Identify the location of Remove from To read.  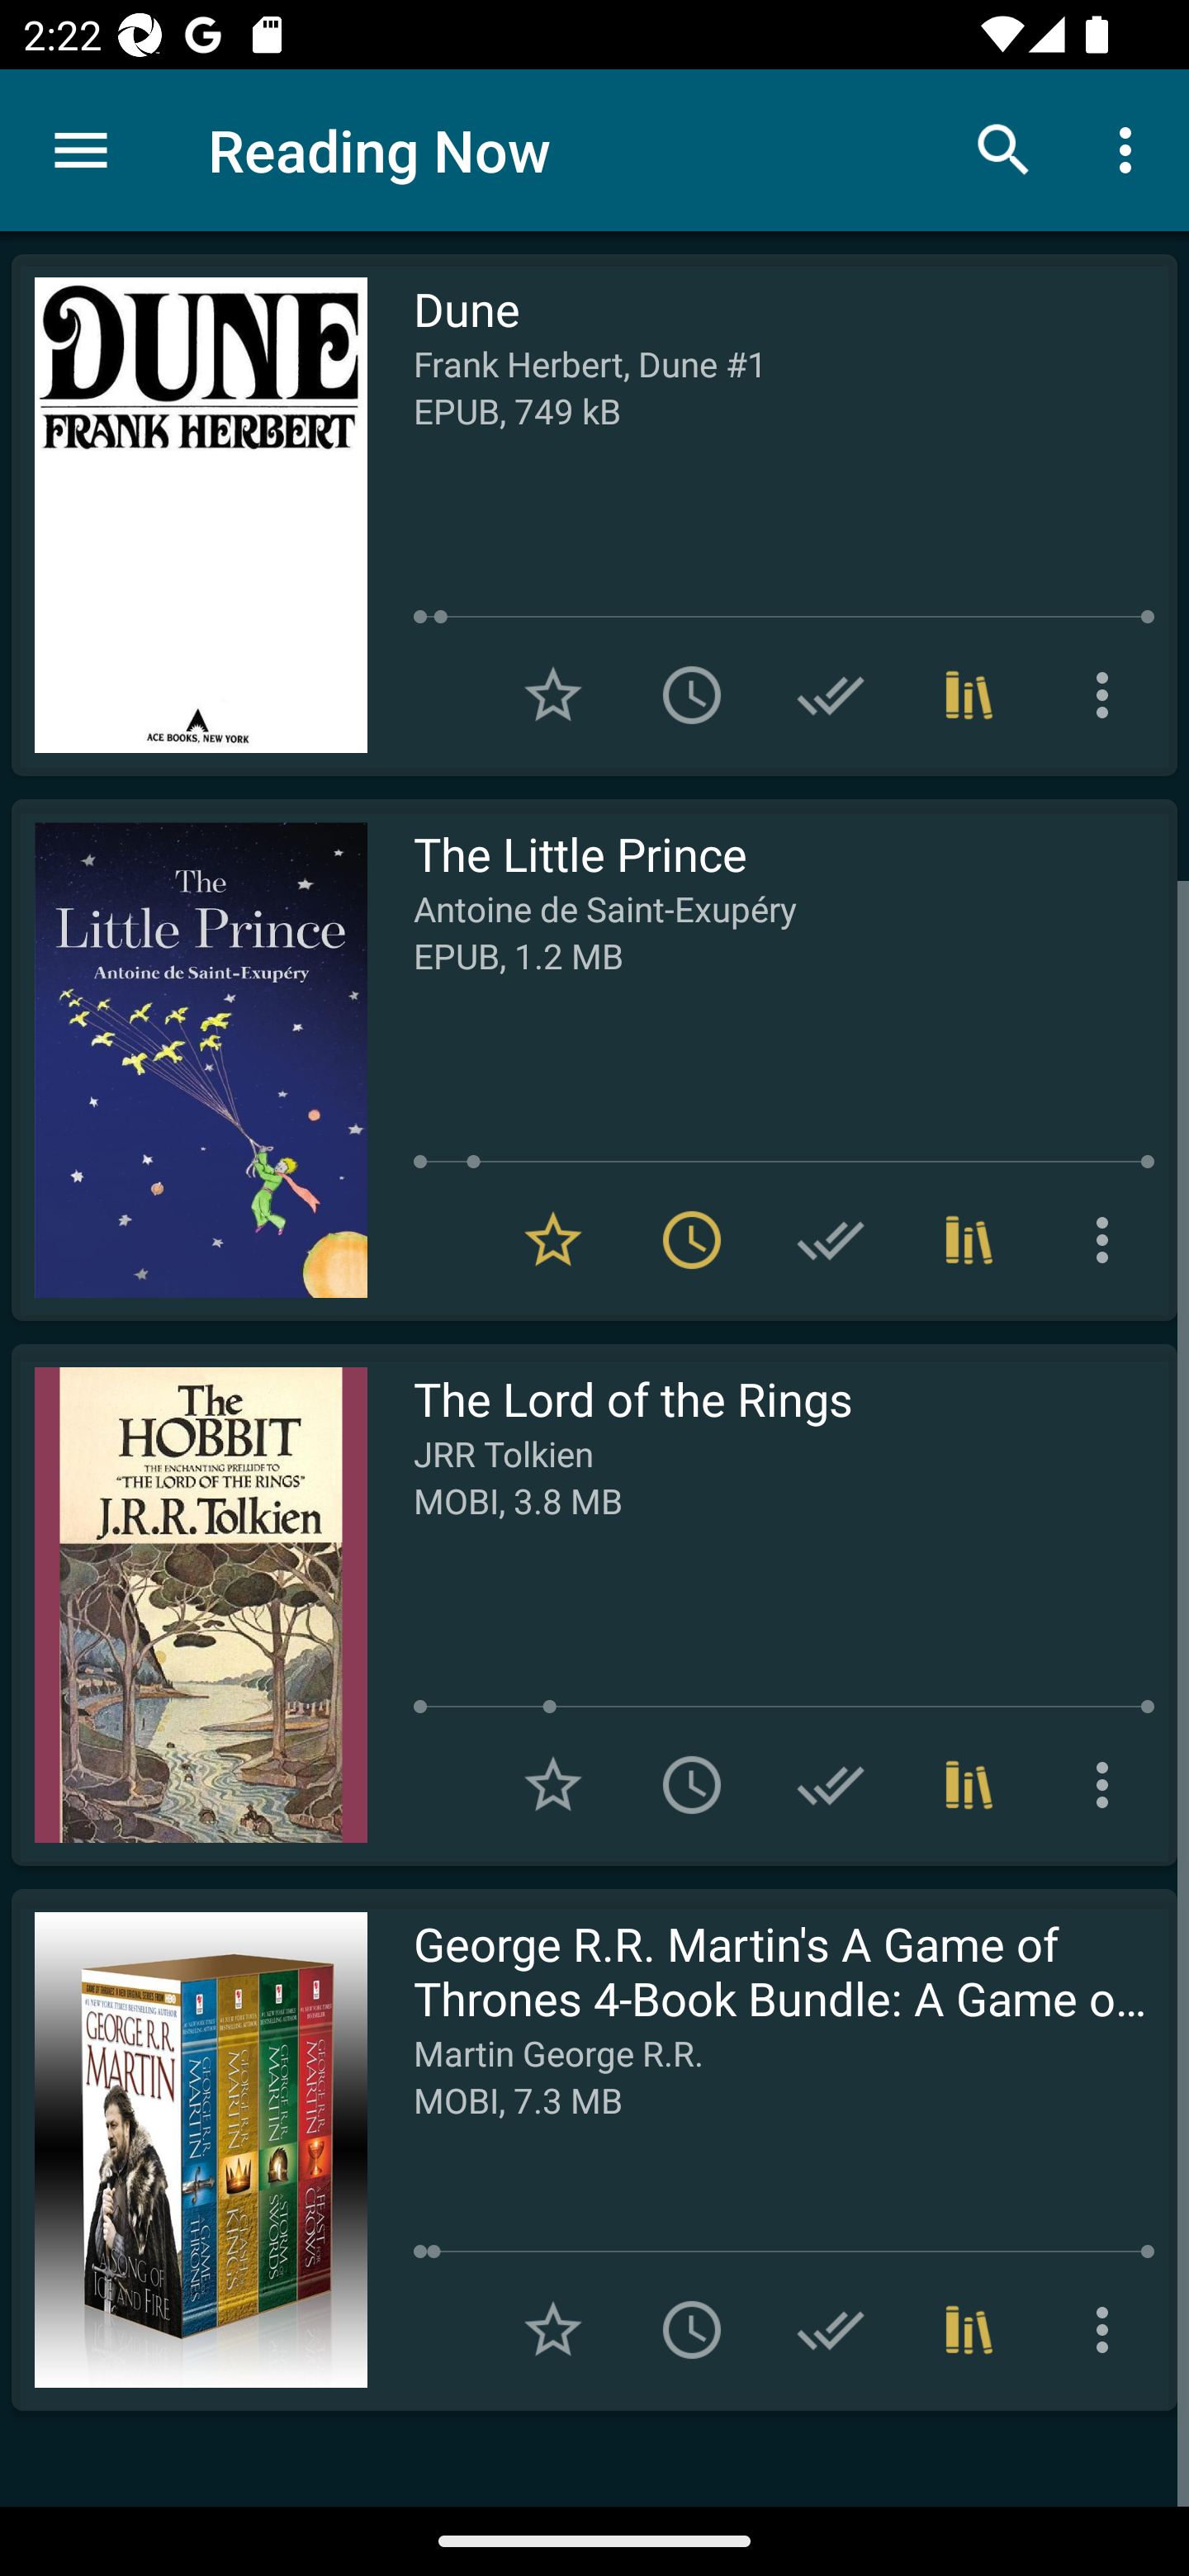
(692, 1238).